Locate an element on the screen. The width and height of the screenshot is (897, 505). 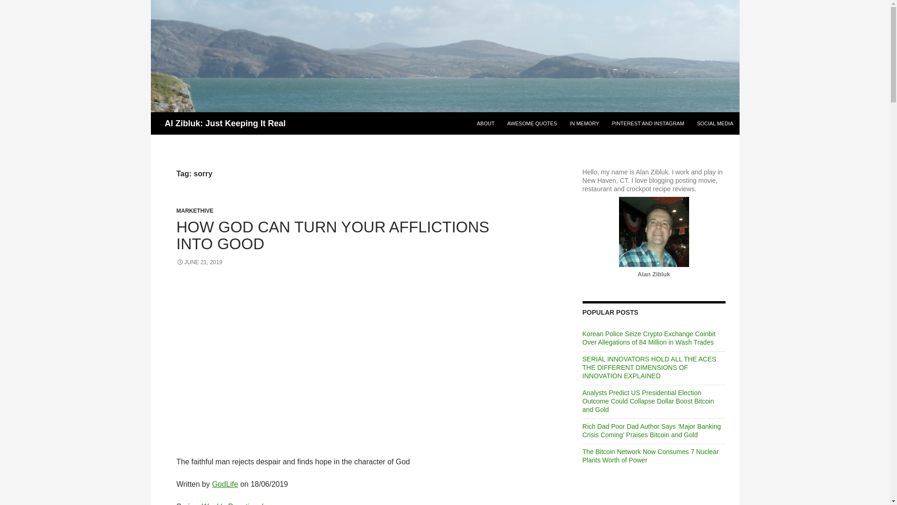
ABOUT is located at coordinates (486, 123).